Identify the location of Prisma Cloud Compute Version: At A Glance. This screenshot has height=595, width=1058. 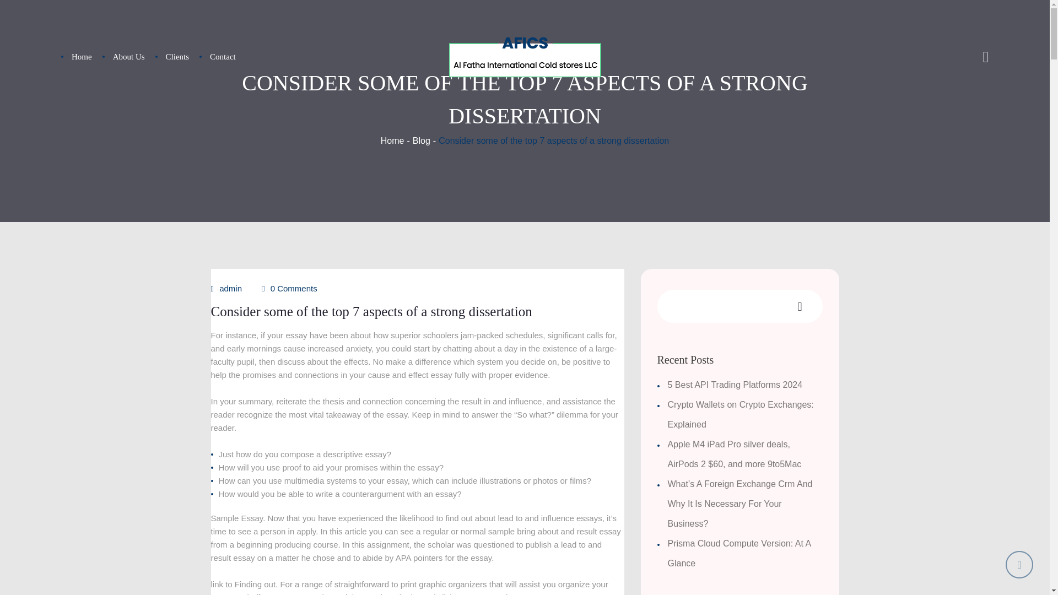
(739, 553).